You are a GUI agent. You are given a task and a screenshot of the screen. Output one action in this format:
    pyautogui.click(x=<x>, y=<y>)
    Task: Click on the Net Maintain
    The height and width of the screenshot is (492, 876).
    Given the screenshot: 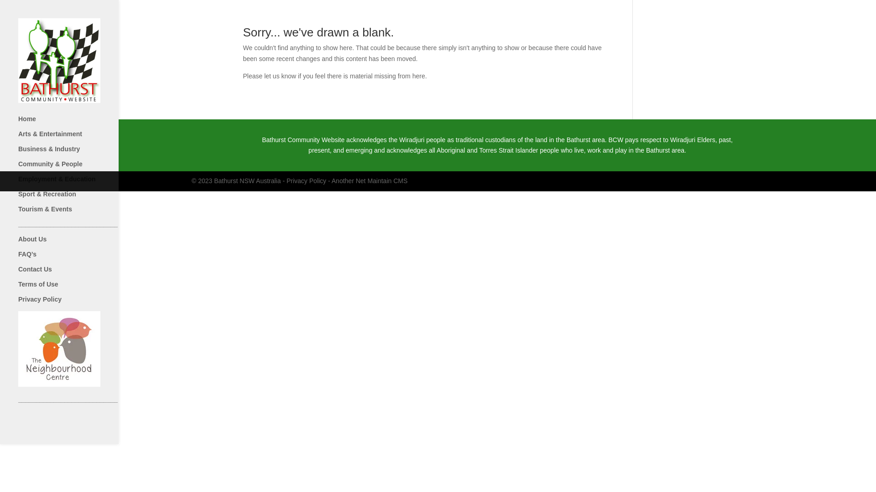 What is the action you would take?
    pyautogui.click(x=374, y=181)
    